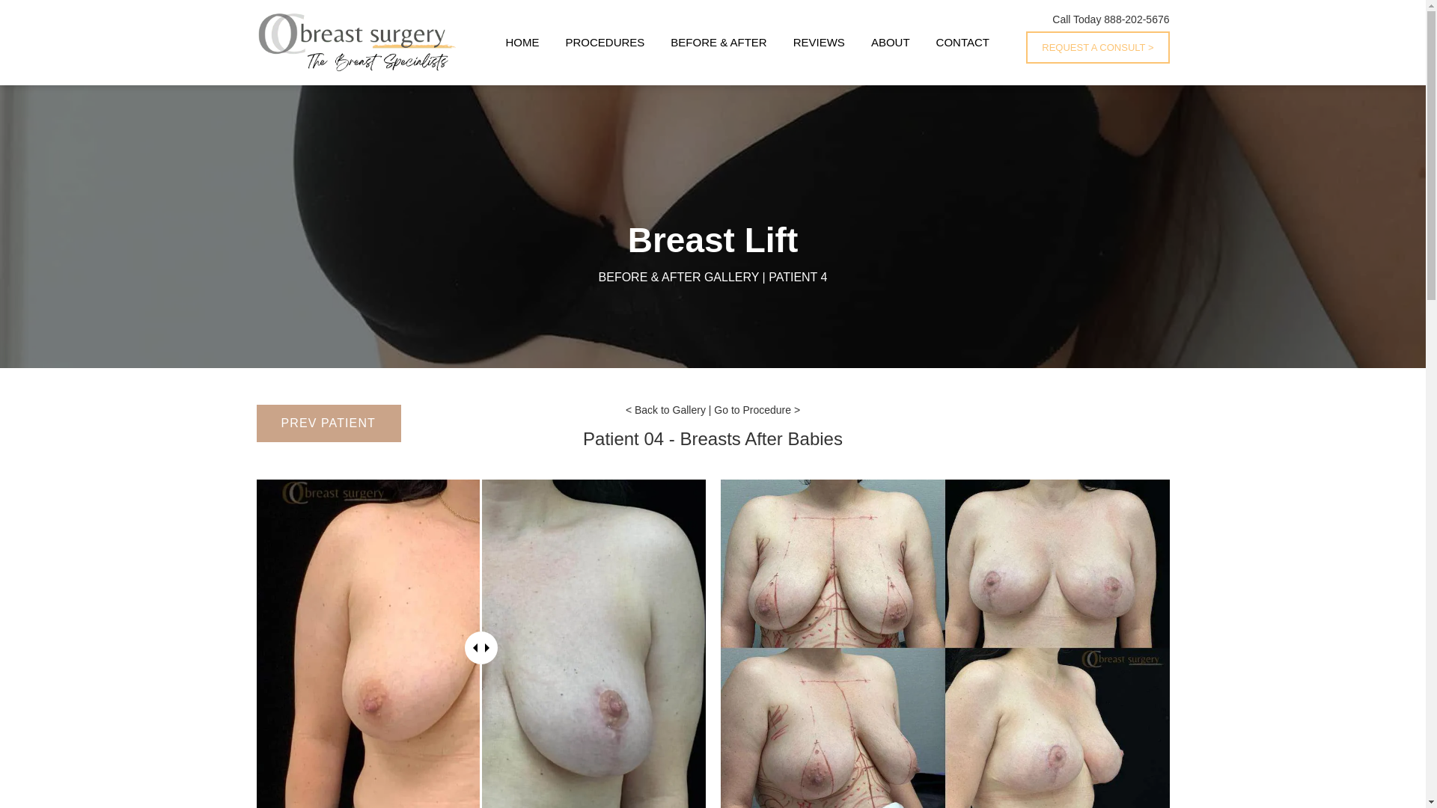 The height and width of the screenshot is (808, 1437). Describe the element at coordinates (819, 42) in the screenshot. I see `REVIEWS` at that location.